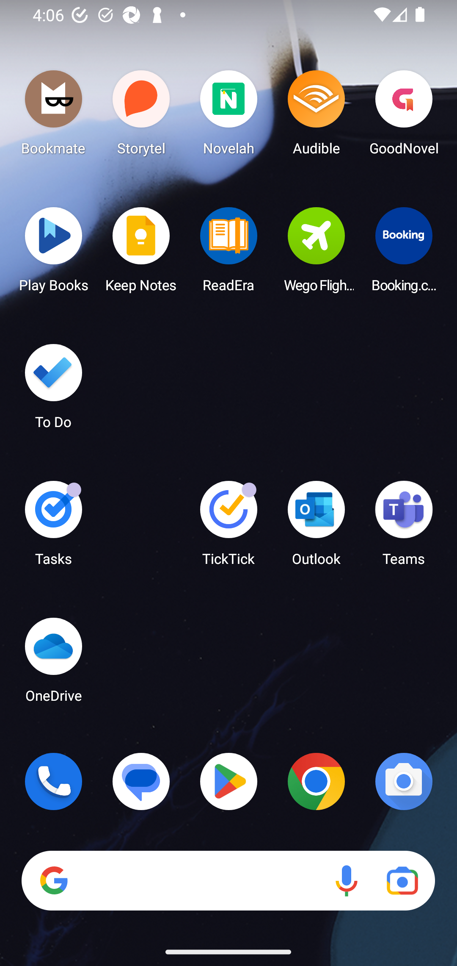 The height and width of the screenshot is (966, 457). I want to click on Bookmate, so click(53, 116).